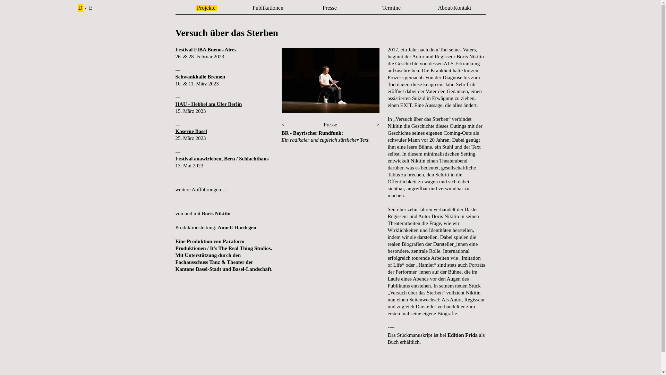 This screenshot has height=375, width=666. Describe the element at coordinates (378, 125) in the screenshot. I see `>` at that location.